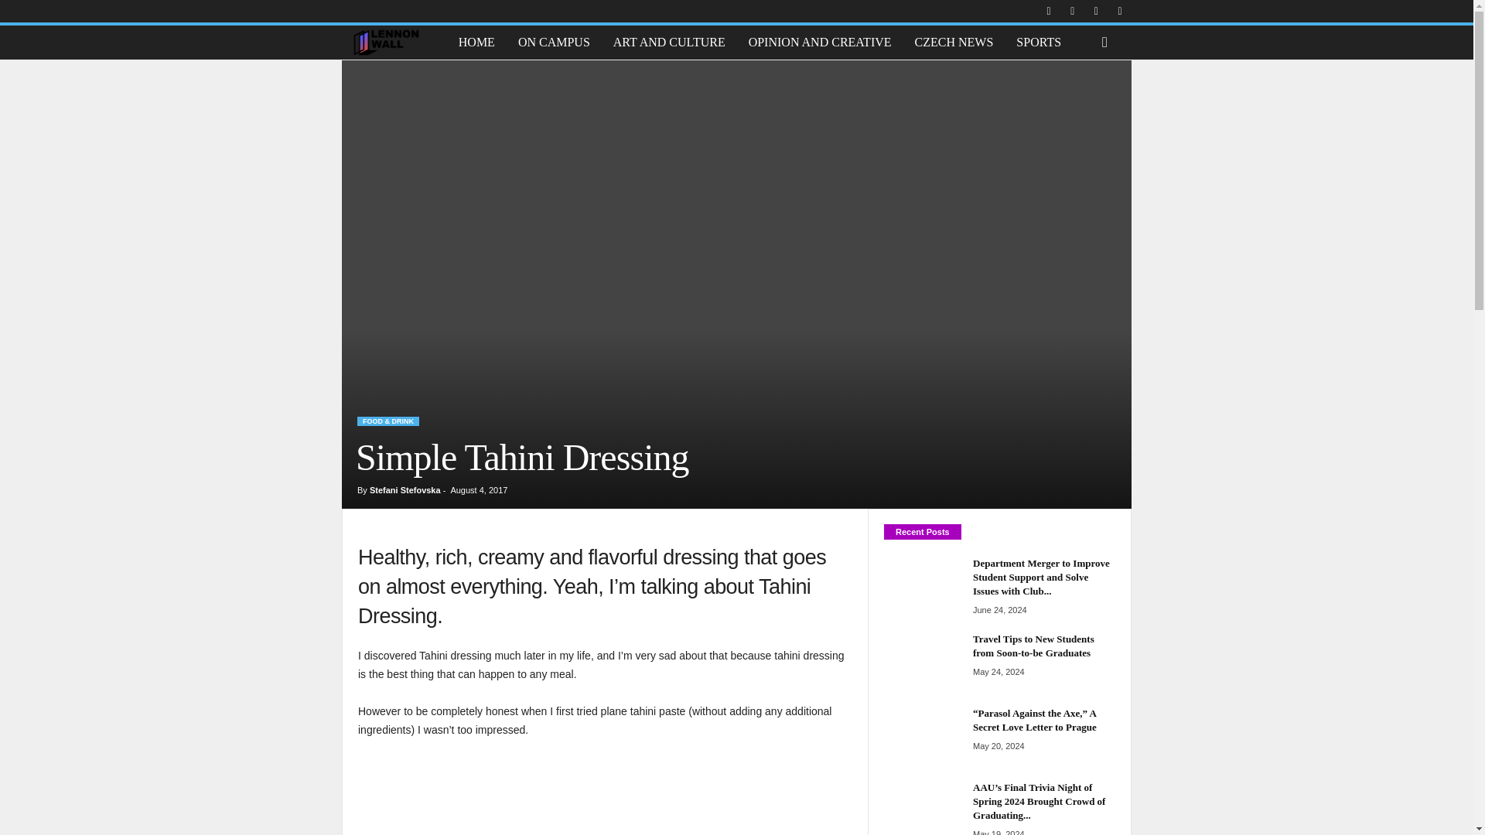  What do you see at coordinates (554, 42) in the screenshot?
I see `ON CAMPUS` at bounding box center [554, 42].